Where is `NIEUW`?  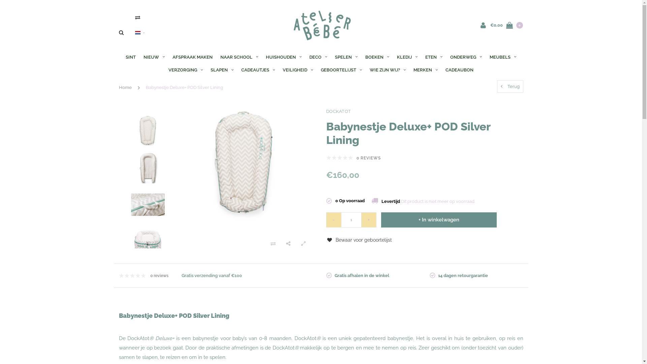 NIEUW is located at coordinates (154, 57).